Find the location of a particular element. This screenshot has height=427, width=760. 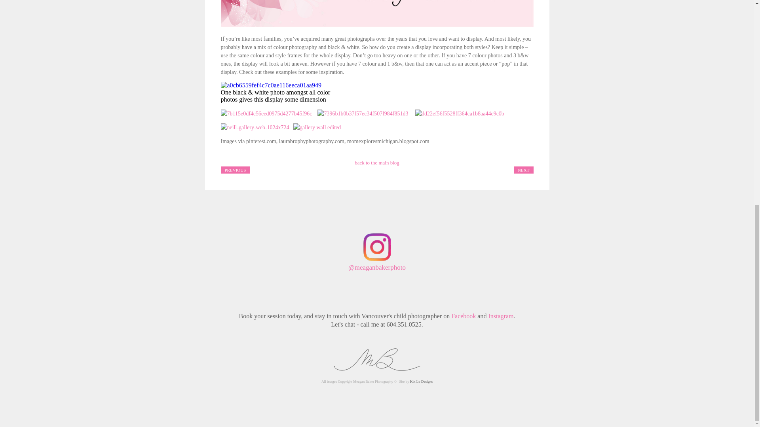

NEXT is located at coordinates (523, 169).